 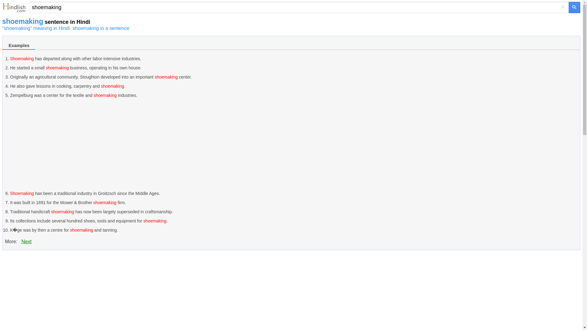 What do you see at coordinates (299, 7) in the screenshot?
I see `shoemaking` at bounding box center [299, 7].